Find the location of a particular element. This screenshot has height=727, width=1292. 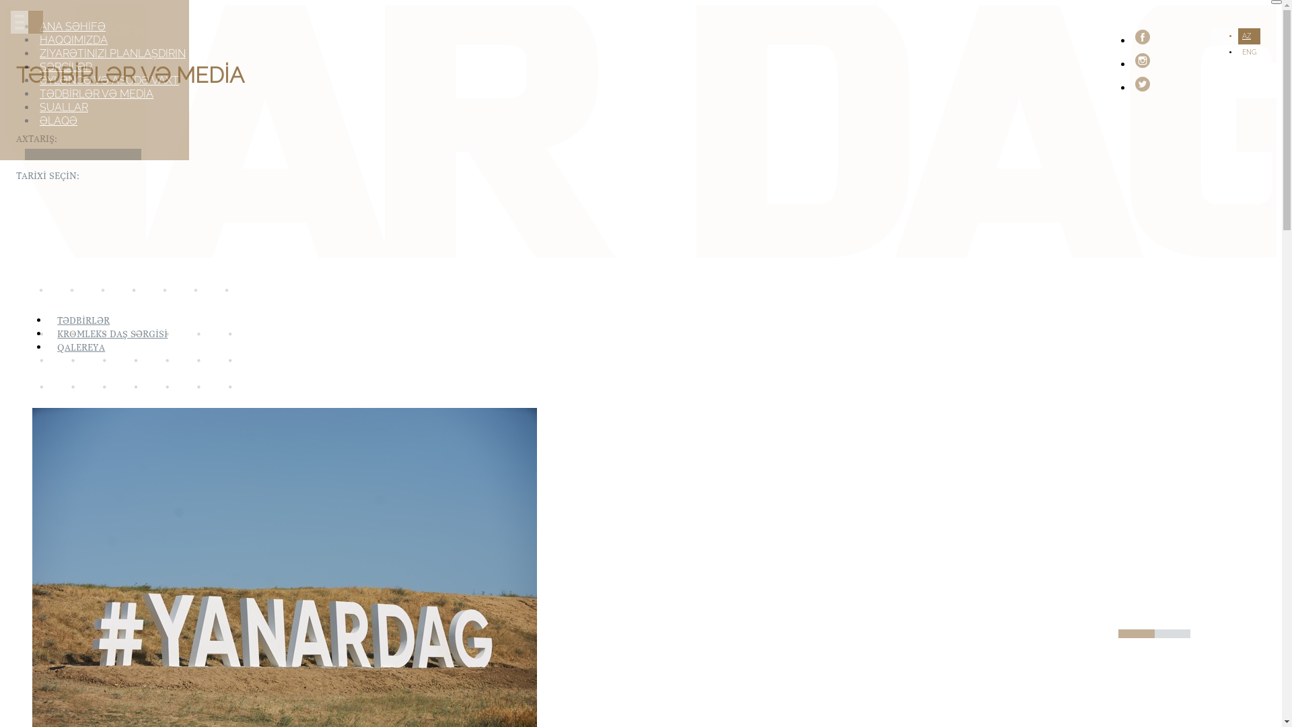

SUALLAR is located at coordinates (64, 108).